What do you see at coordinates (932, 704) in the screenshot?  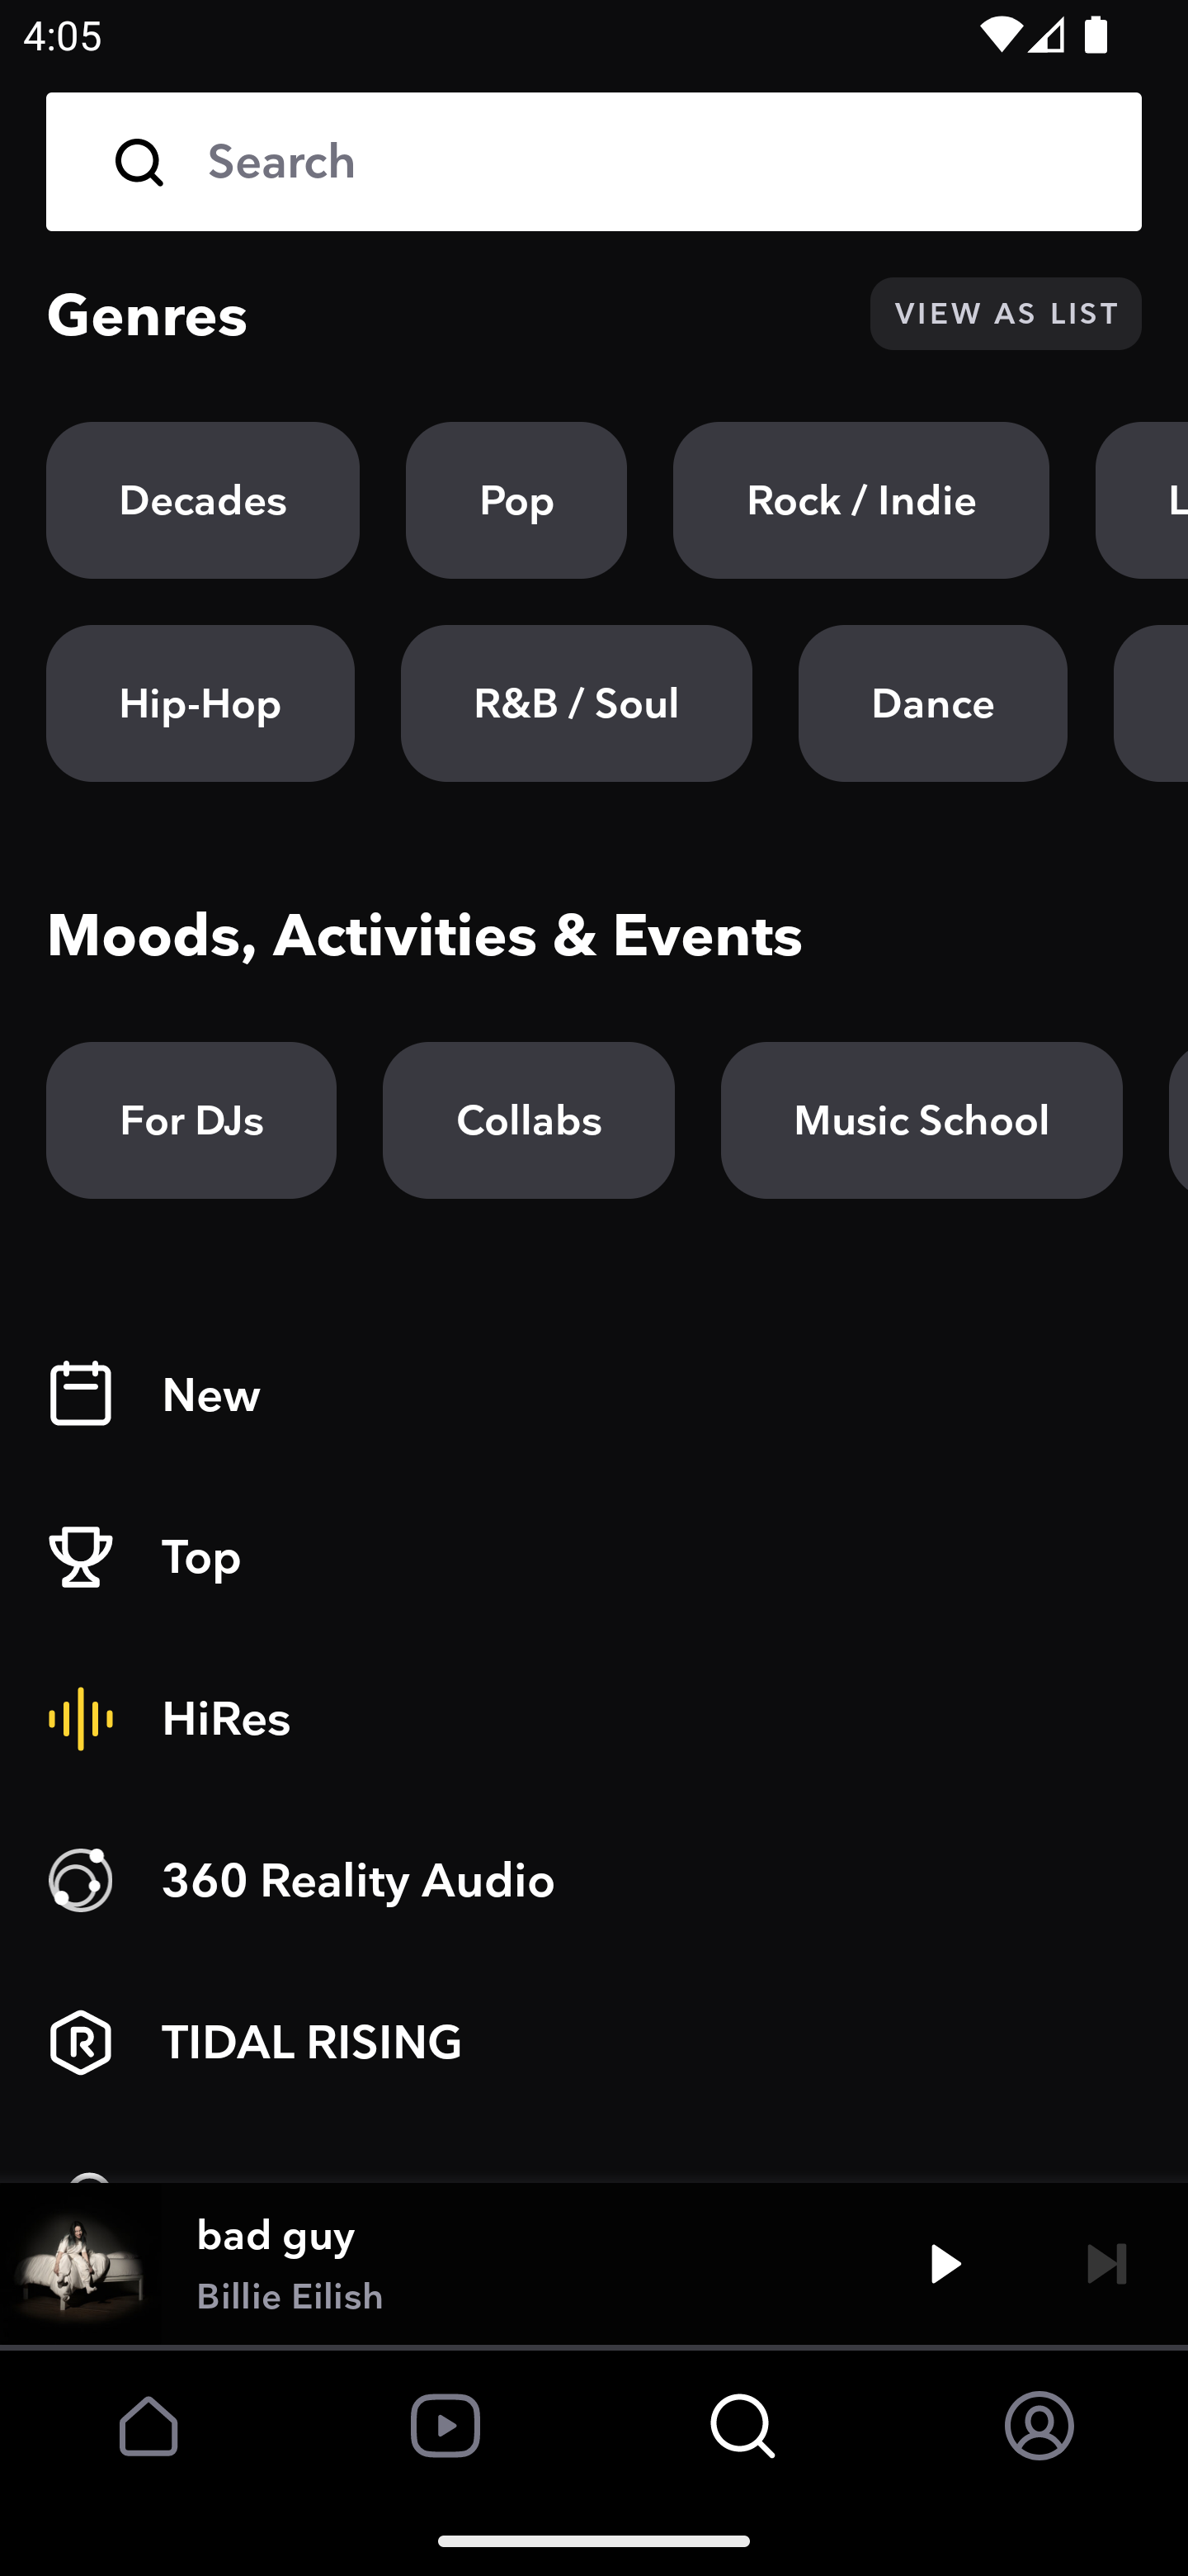 I see `Dance` at bounding box center [932, 704].